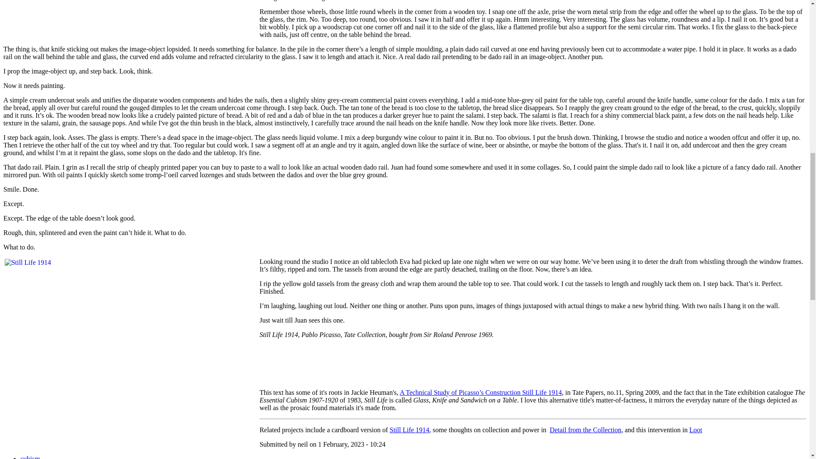  Describe the element at coordinates (695, 430) in the screenshot. I see `Loot` at that location.